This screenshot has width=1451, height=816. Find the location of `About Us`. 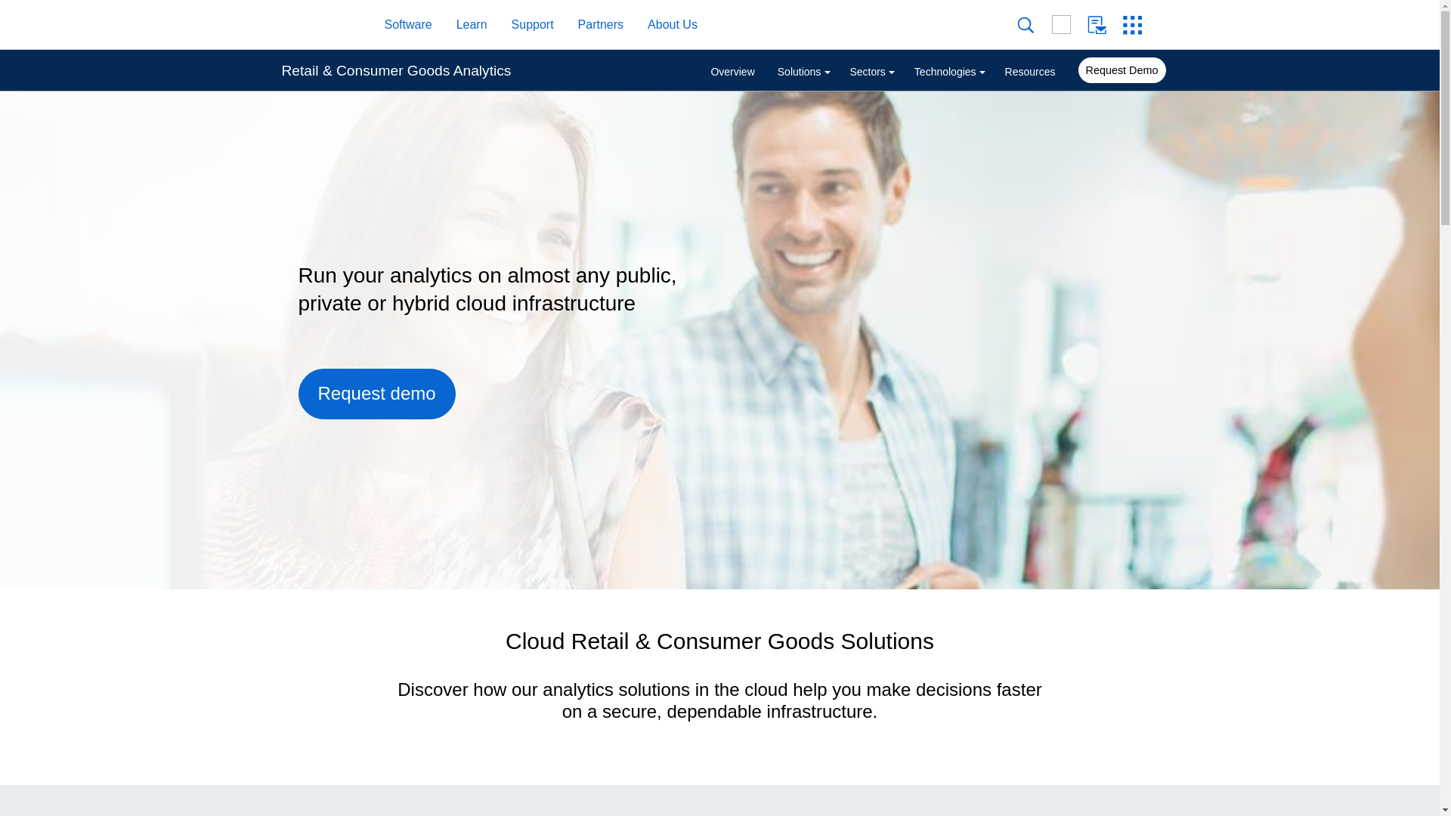

About Us is located at coordinates (665, 25).